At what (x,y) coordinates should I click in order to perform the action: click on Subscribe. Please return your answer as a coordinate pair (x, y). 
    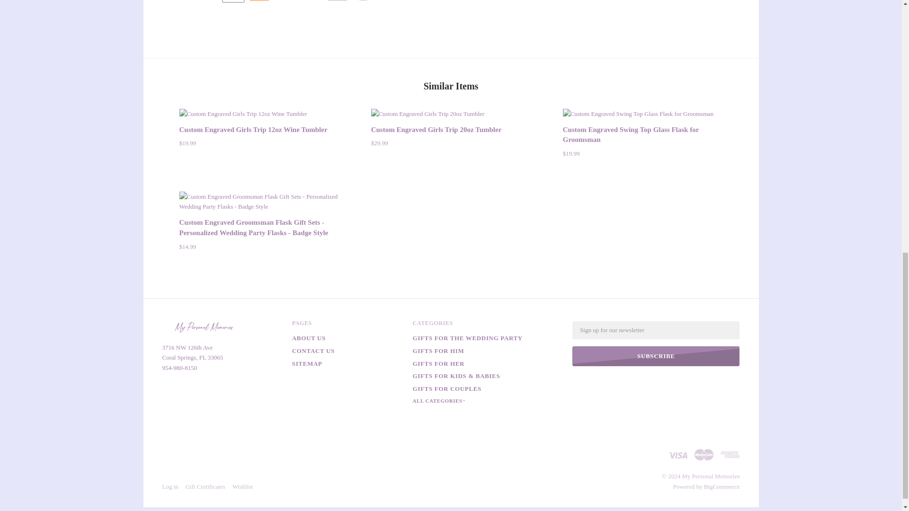
    Looking at the image, I should click on (656, 356).